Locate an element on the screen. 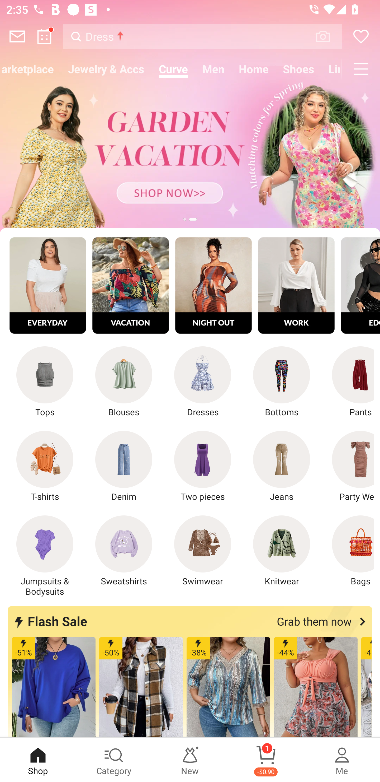 The width and height of the screenshot is (380, 782). Men is located at coordinates (213, 69).